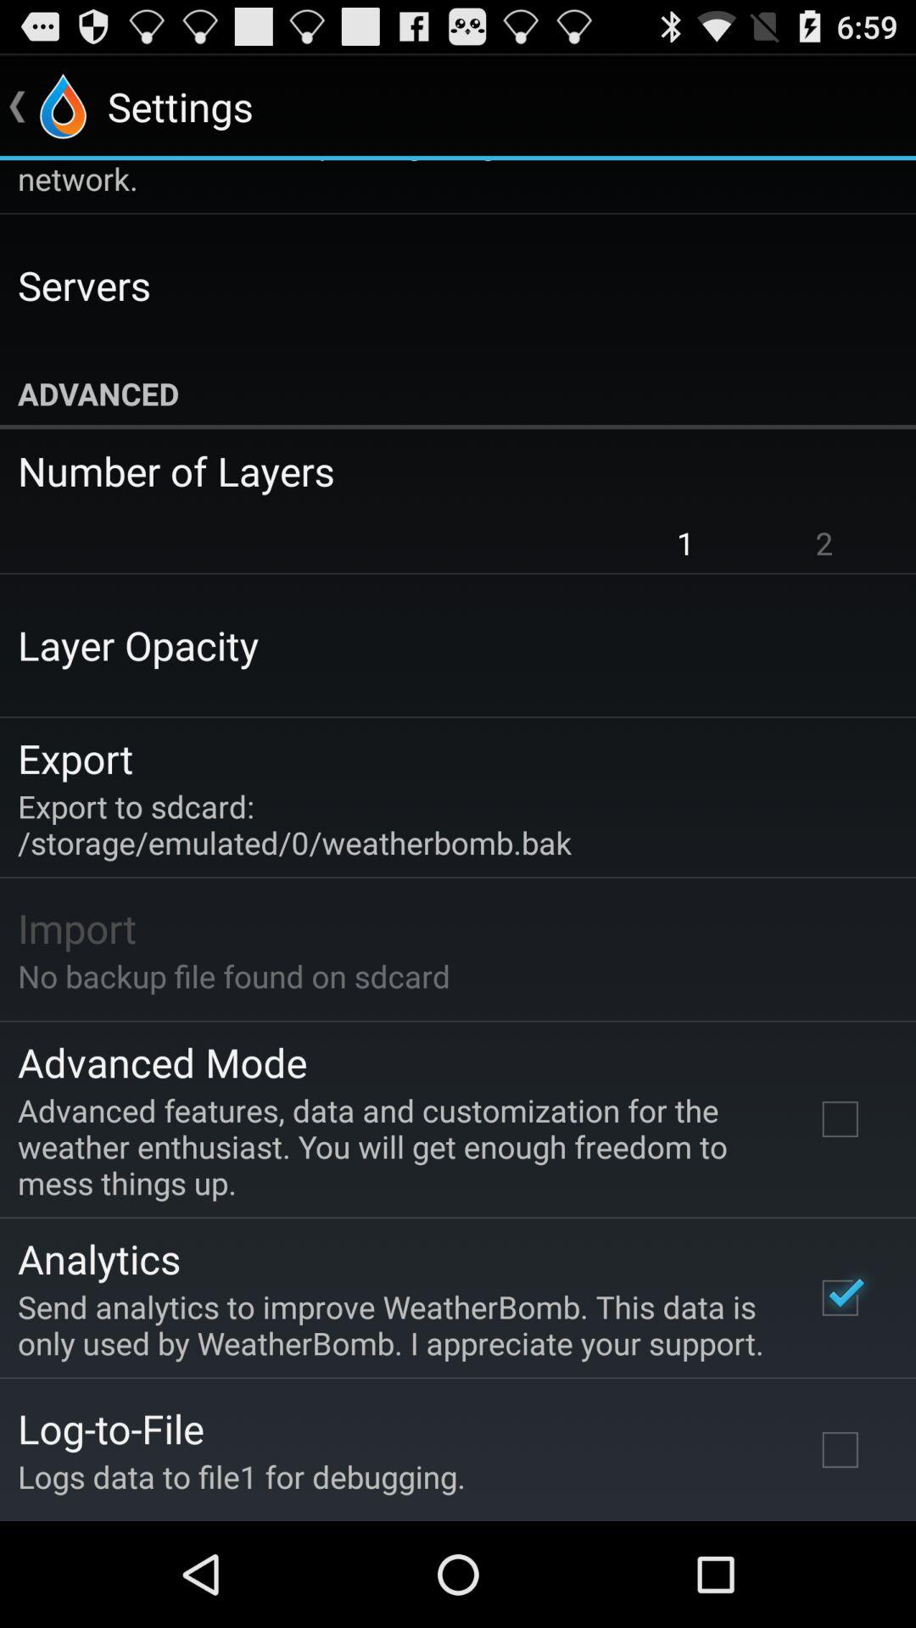  Describe the element at coordinates (110, 1428) in the screenshot. I see `turn off the app above logs data to` at that location.